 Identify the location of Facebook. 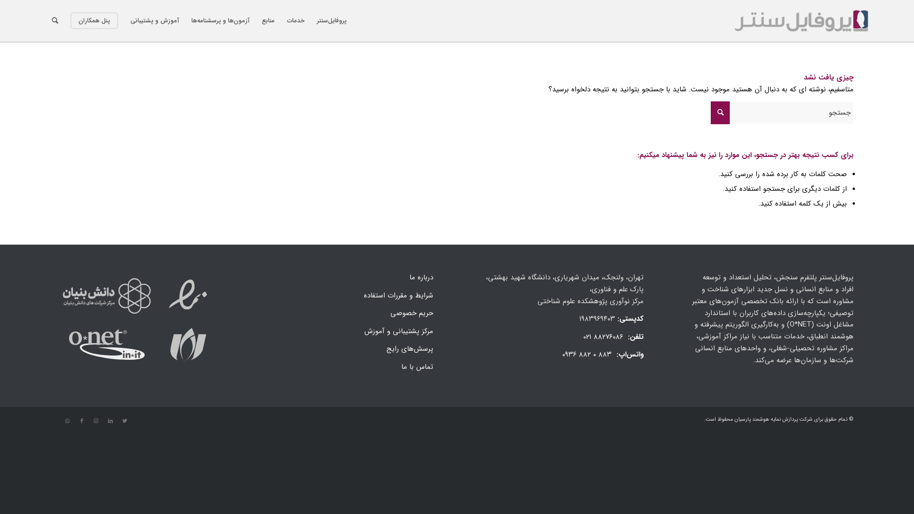
(82, 421).